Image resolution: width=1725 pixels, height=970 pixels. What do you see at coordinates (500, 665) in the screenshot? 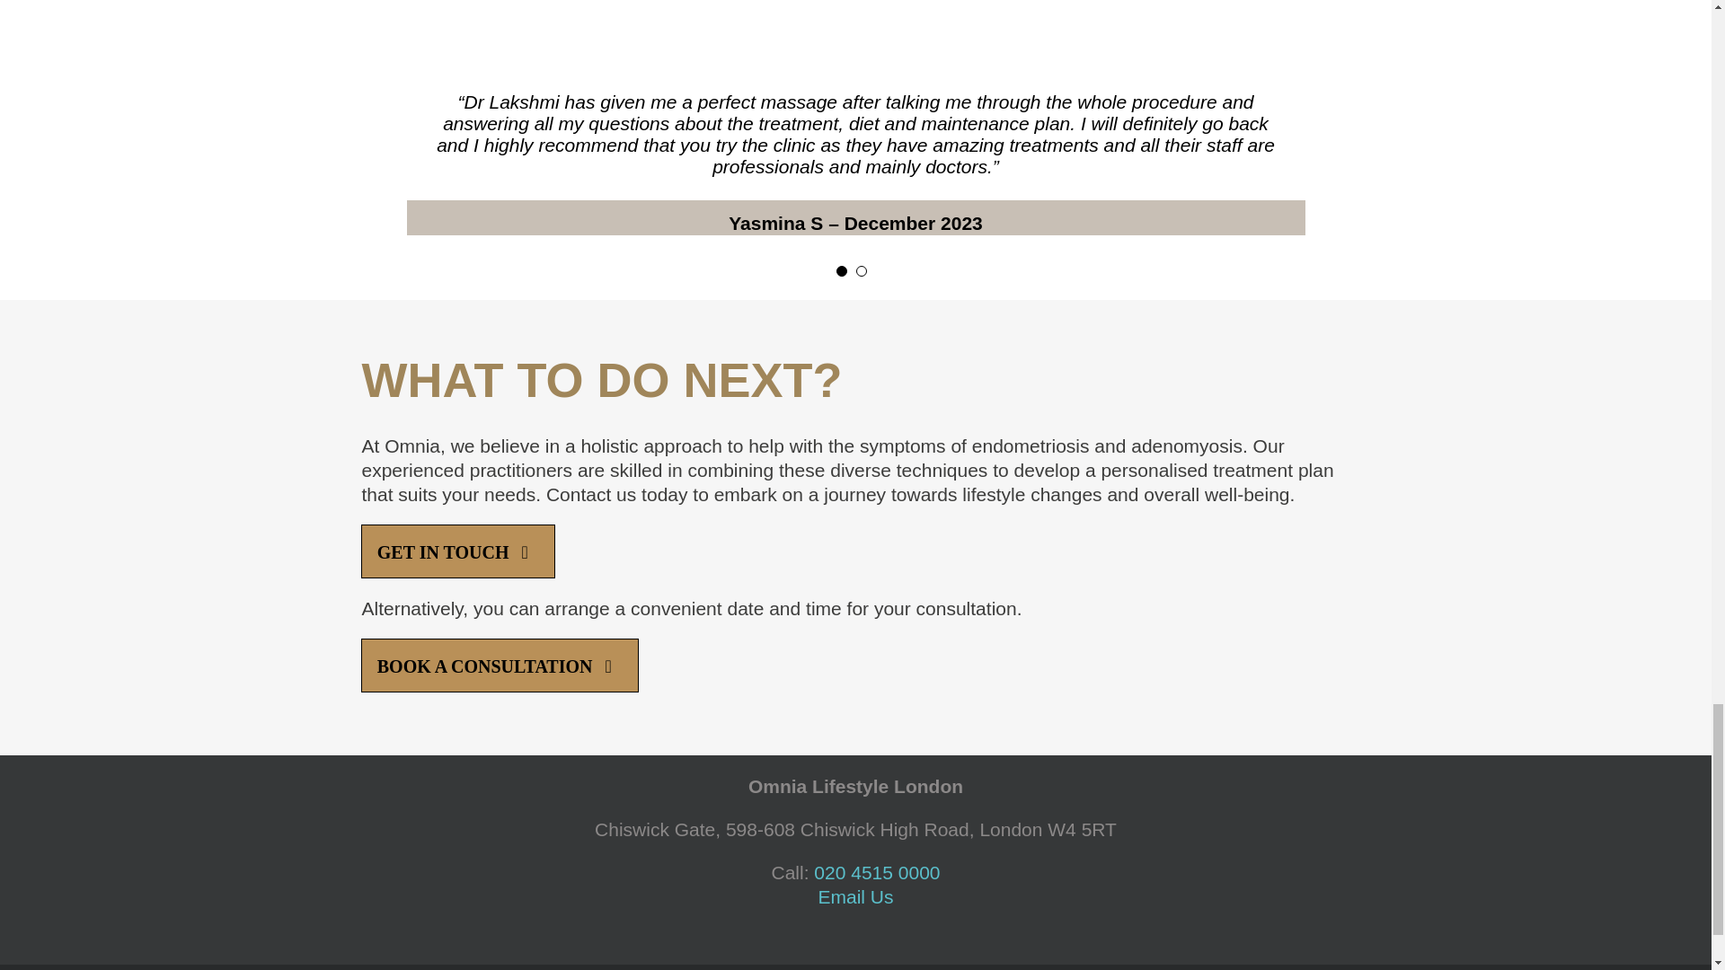
I see `Book a Consultation` at bounding box center [500, 665].